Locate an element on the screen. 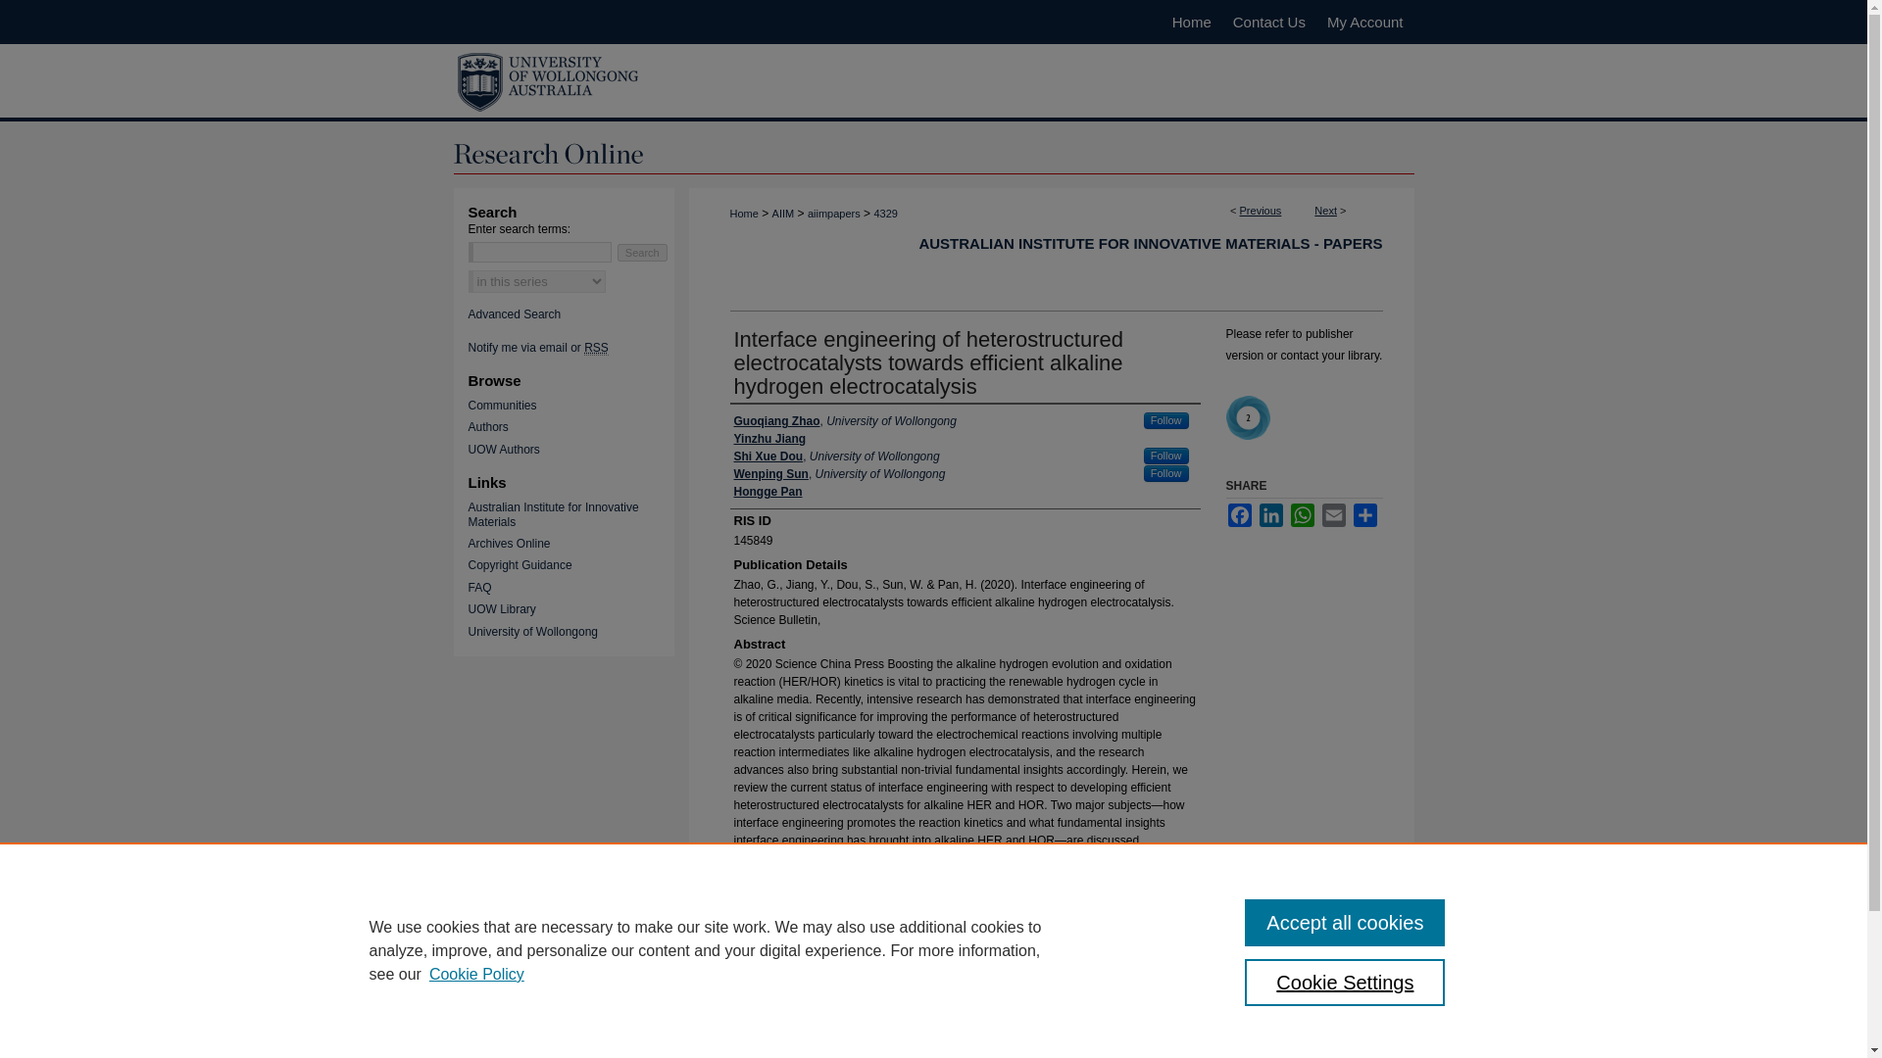  Contact Us is located at coordinates (1268, 22).